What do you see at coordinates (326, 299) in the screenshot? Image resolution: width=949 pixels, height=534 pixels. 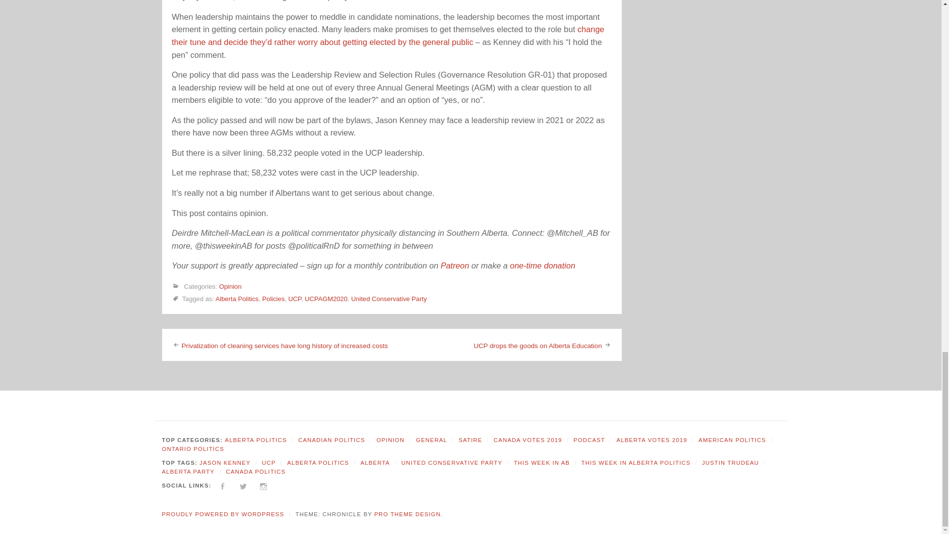 I see `UCPAGM2020` at bounding box center [326, 299].